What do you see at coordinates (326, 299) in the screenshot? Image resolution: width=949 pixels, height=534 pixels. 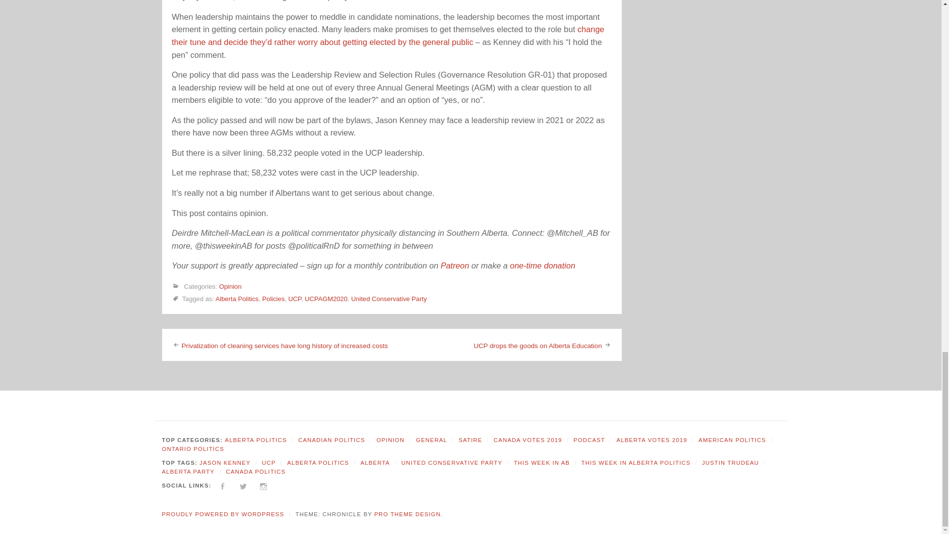 I see `UCPAGM2020` at bounding box center [326, 299].